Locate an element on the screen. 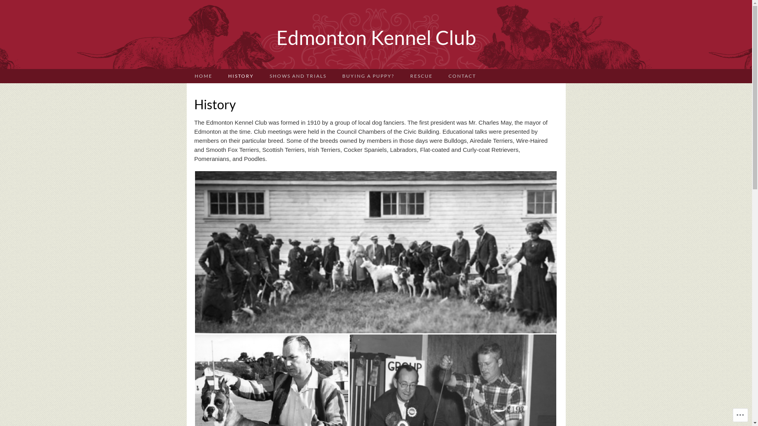  HISTORY is located at coordinates (241, 76).